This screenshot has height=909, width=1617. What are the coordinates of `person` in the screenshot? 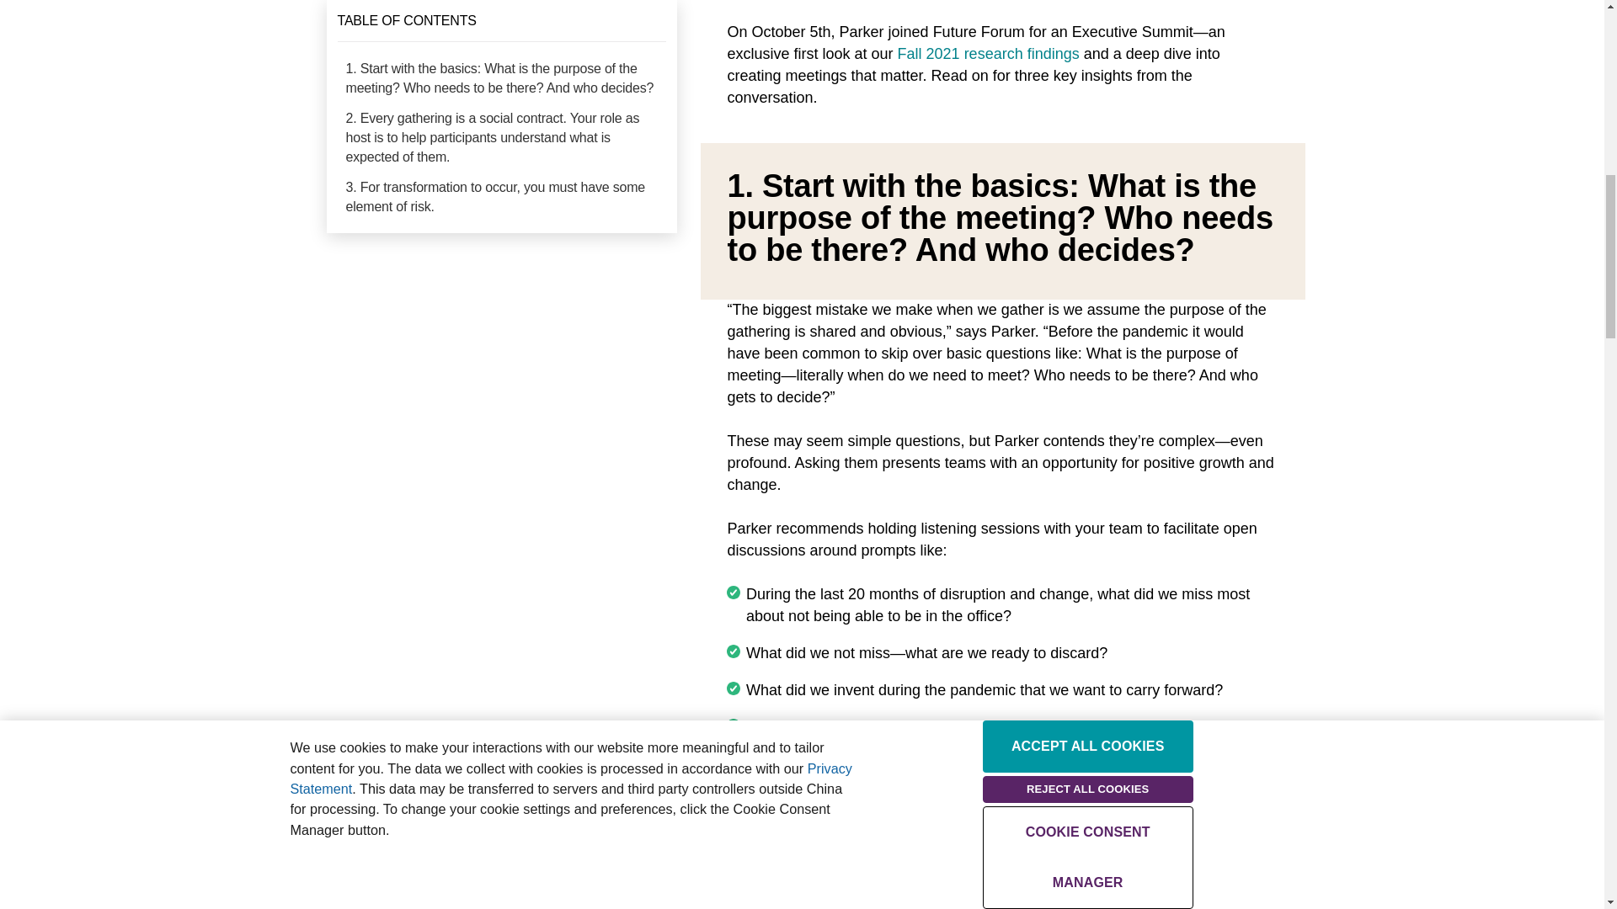 It's located at (878, 813).